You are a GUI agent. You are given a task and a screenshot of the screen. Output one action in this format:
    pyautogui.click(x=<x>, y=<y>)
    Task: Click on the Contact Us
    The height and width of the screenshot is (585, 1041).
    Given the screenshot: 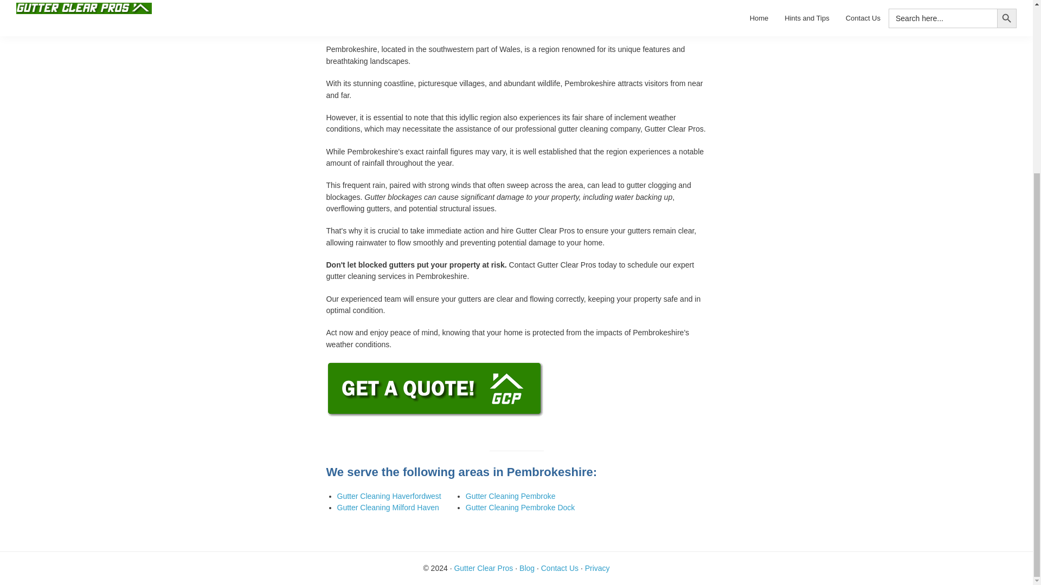 What is the action you would take?
    pyautogui.click(x=560, y=568)
    